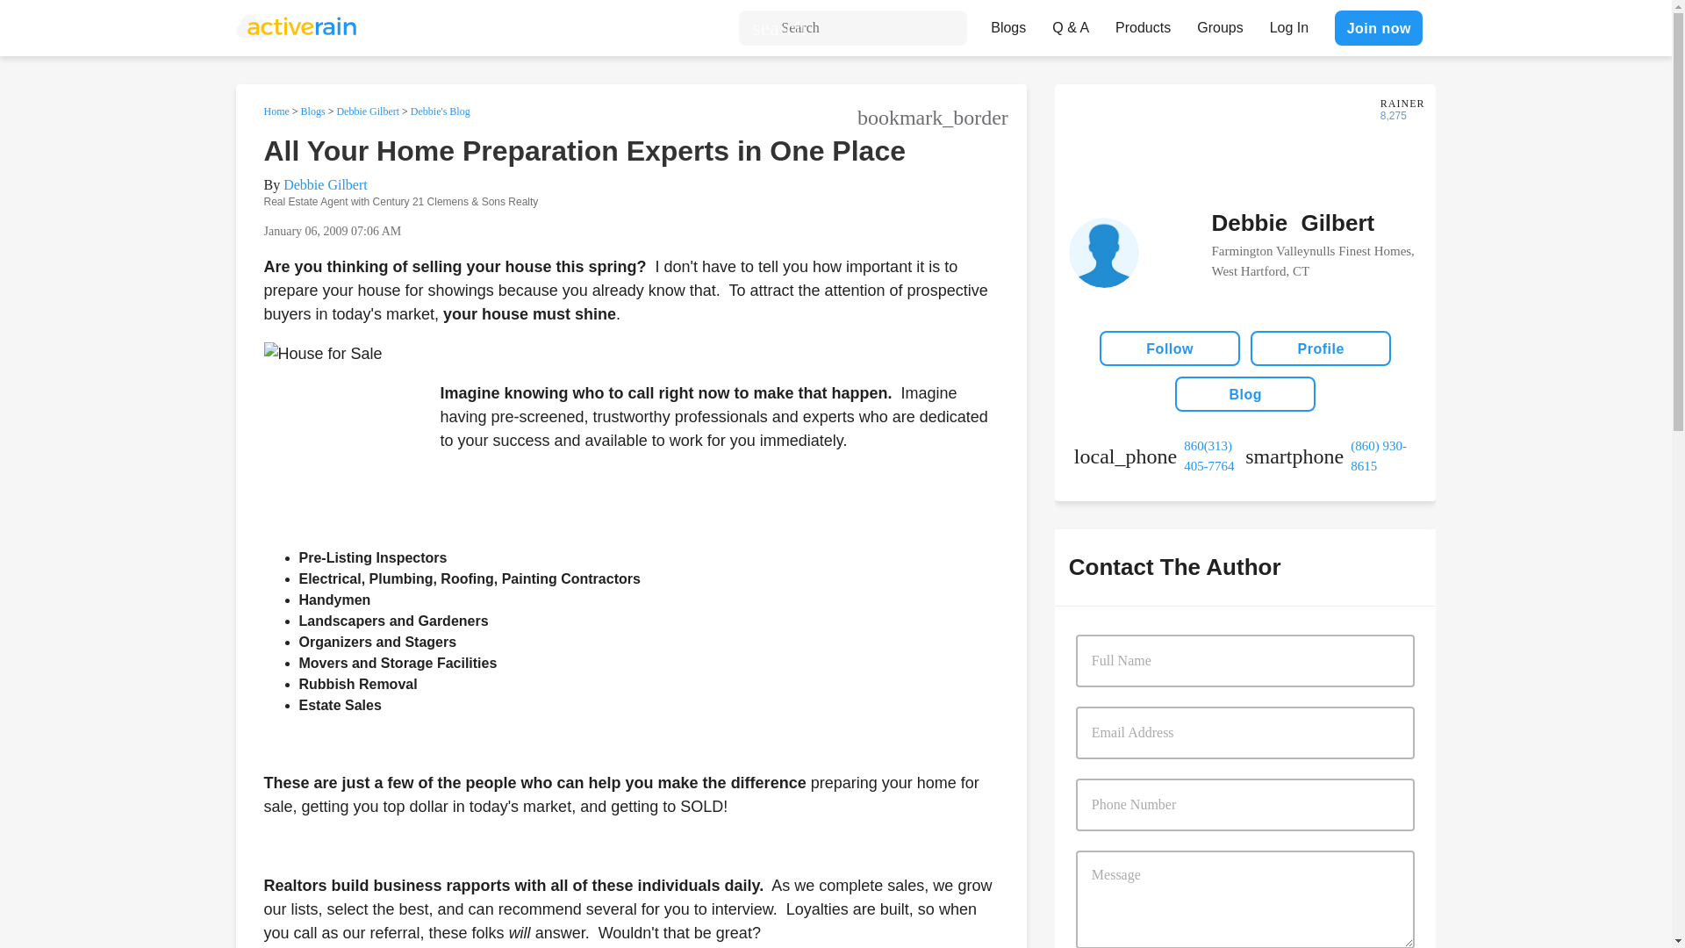 This screenshot has height=948, width=1685. Describe the element at coordinates (1378, 27) in the screenshot. I see `Join now` at that location.